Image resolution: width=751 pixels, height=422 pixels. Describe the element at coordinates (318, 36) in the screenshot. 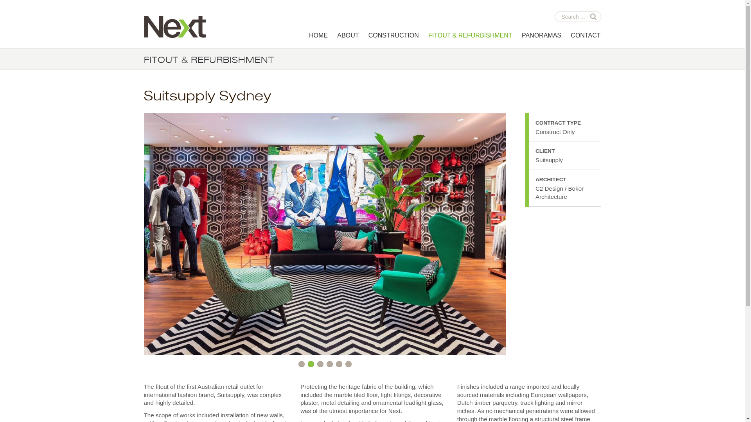

I see `HOME` at that location.